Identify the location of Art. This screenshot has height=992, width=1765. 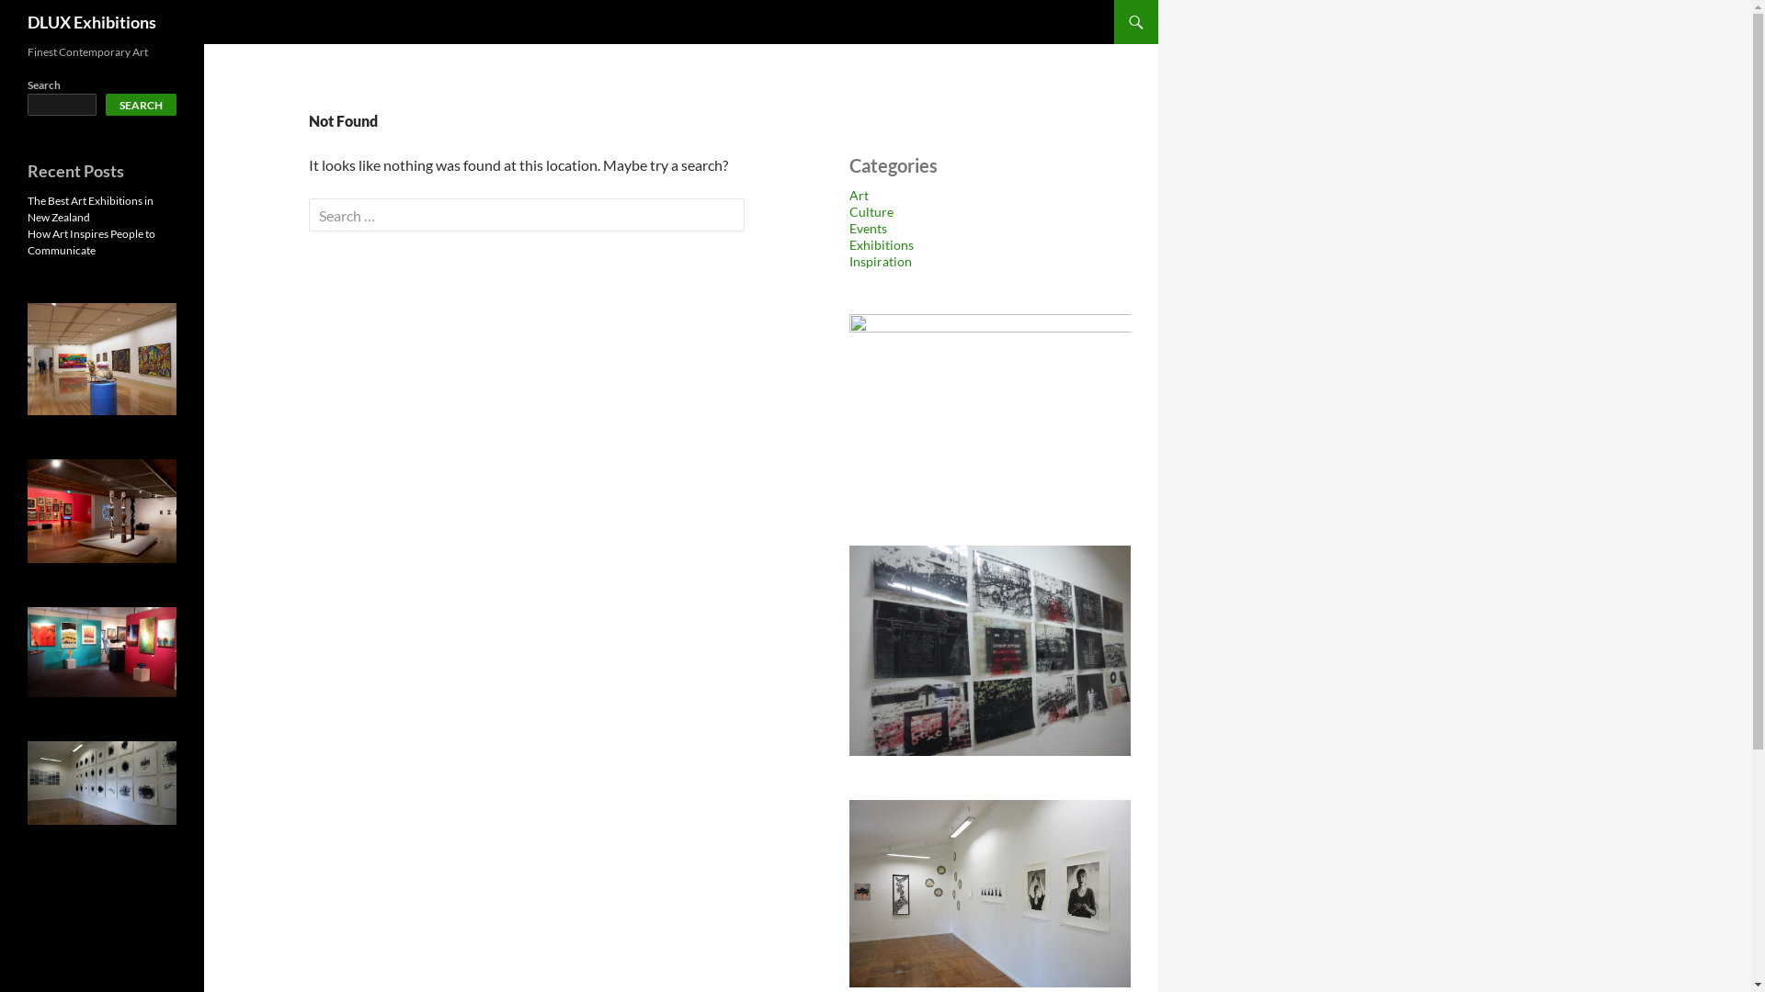
(859, 195).